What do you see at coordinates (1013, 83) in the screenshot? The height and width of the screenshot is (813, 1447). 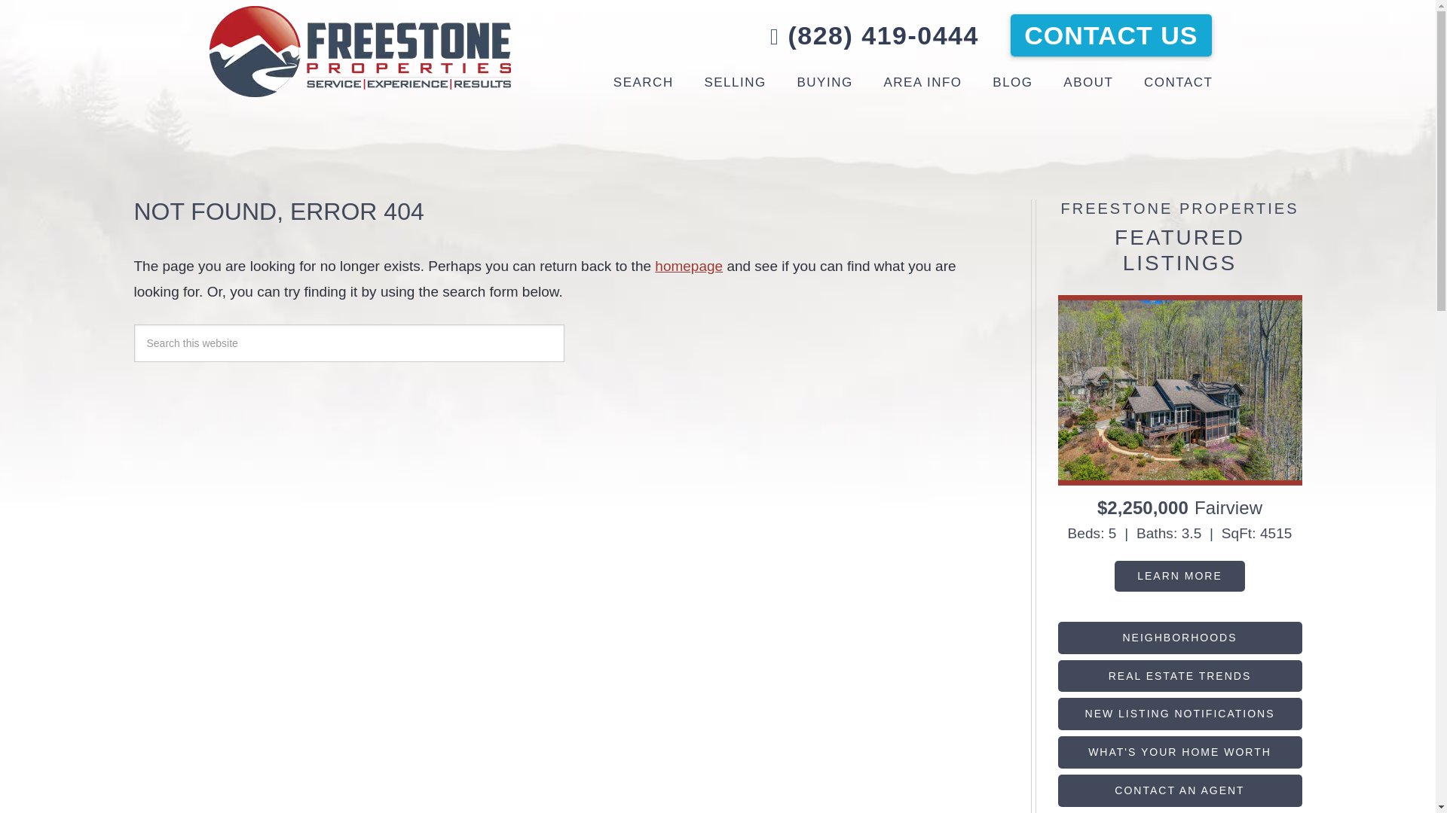 I see `BLOG` at bounding box center [1013, 83].